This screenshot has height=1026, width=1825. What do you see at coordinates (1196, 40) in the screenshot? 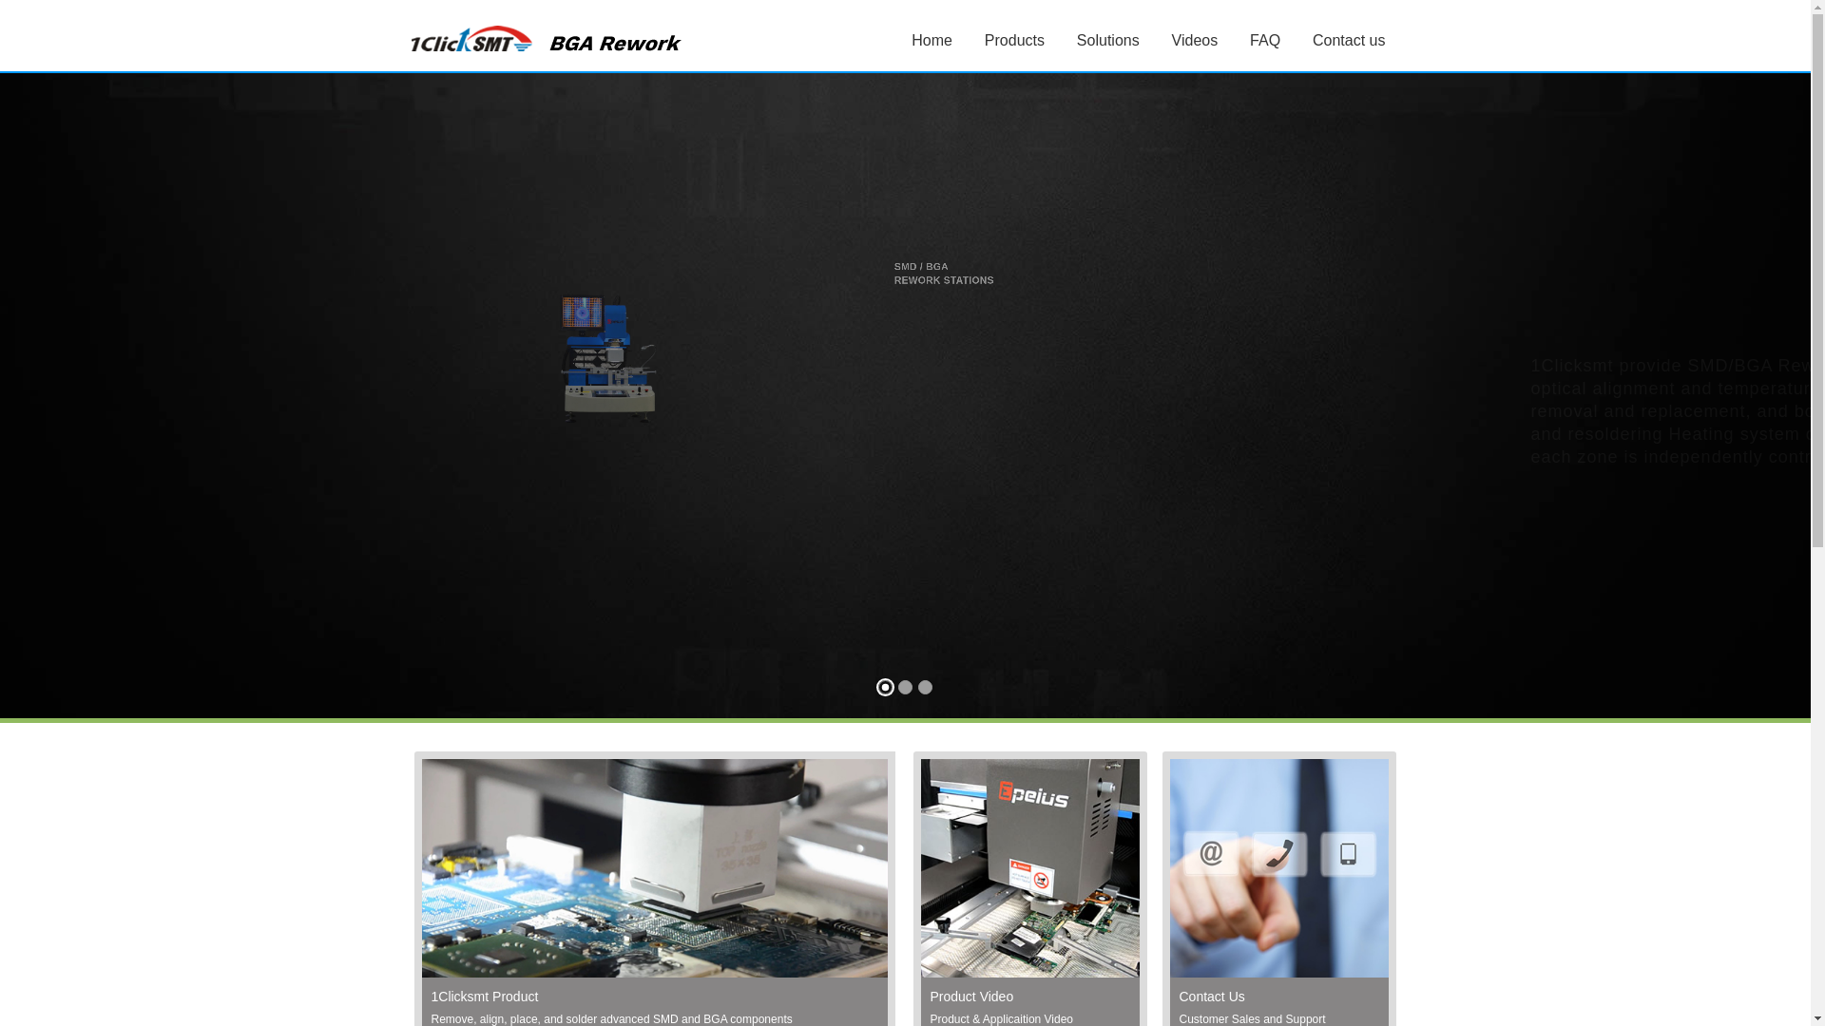
I see `Videos` at bounding box center [1196, 40].